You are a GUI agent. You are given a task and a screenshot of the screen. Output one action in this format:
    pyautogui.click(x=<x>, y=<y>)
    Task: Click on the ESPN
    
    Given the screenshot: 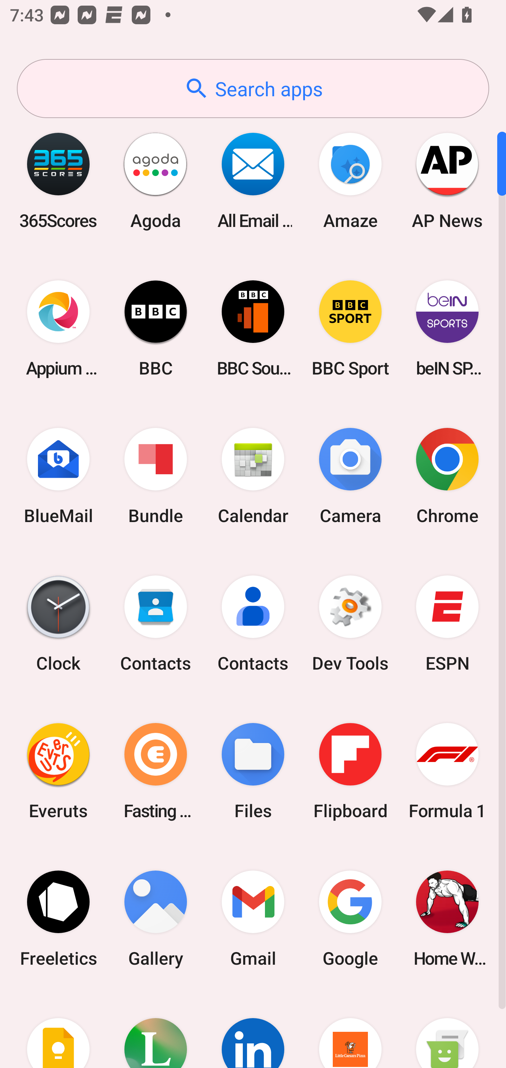 What is the action you would take?
    pyautogui.click(x=447, y=624)
    